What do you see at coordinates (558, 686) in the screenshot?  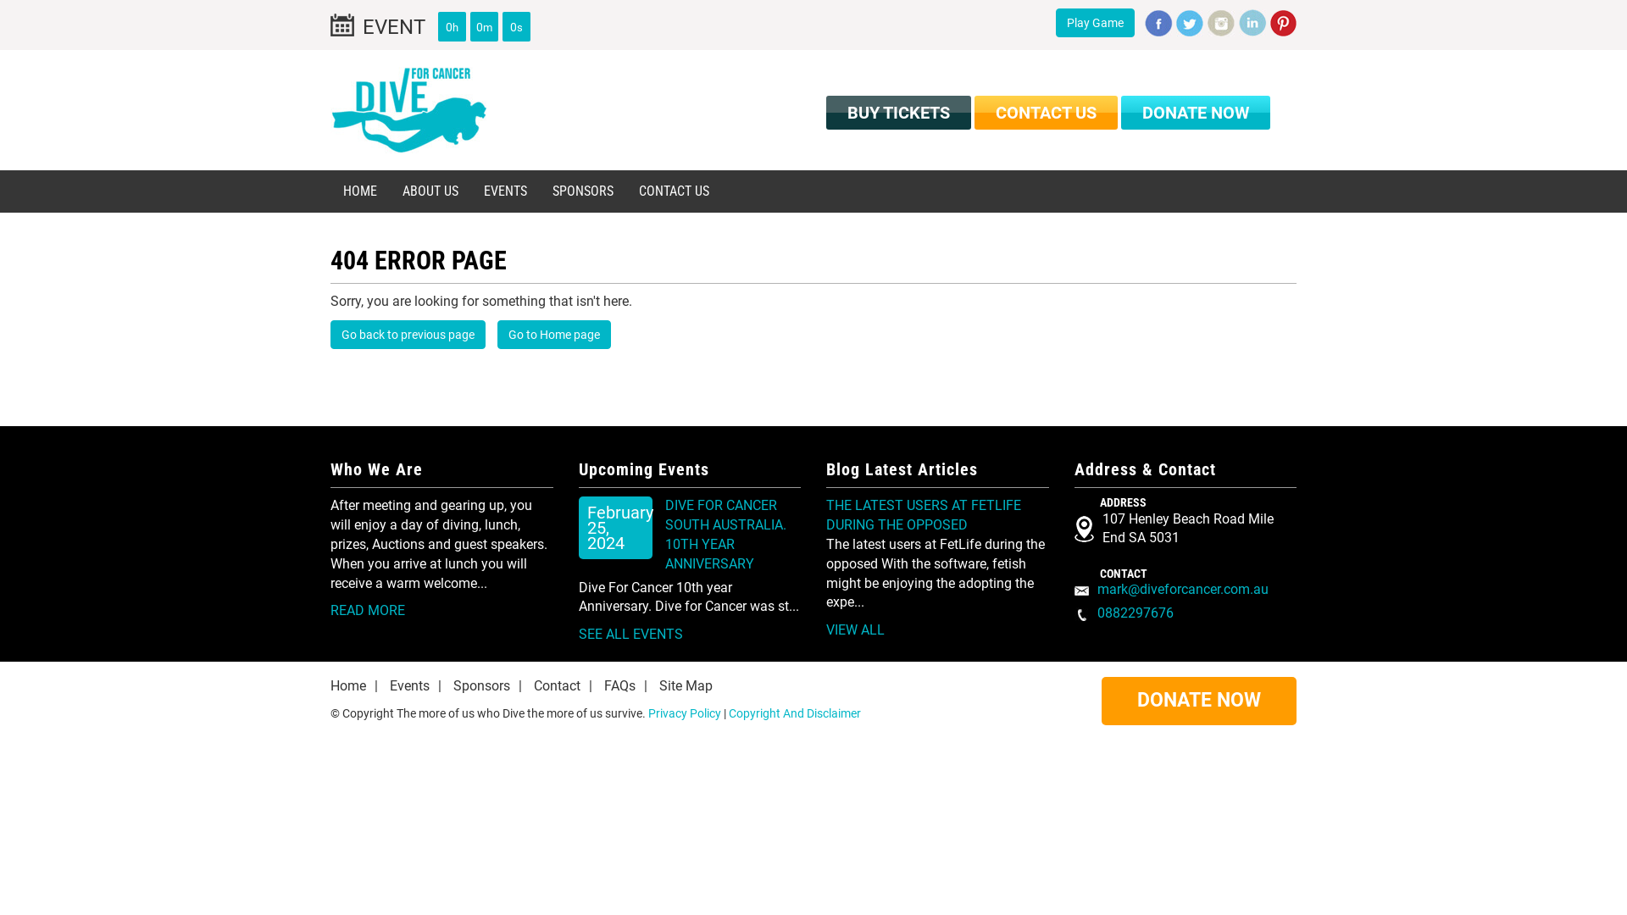 I see `Contact` at bounding box center [558, 686].